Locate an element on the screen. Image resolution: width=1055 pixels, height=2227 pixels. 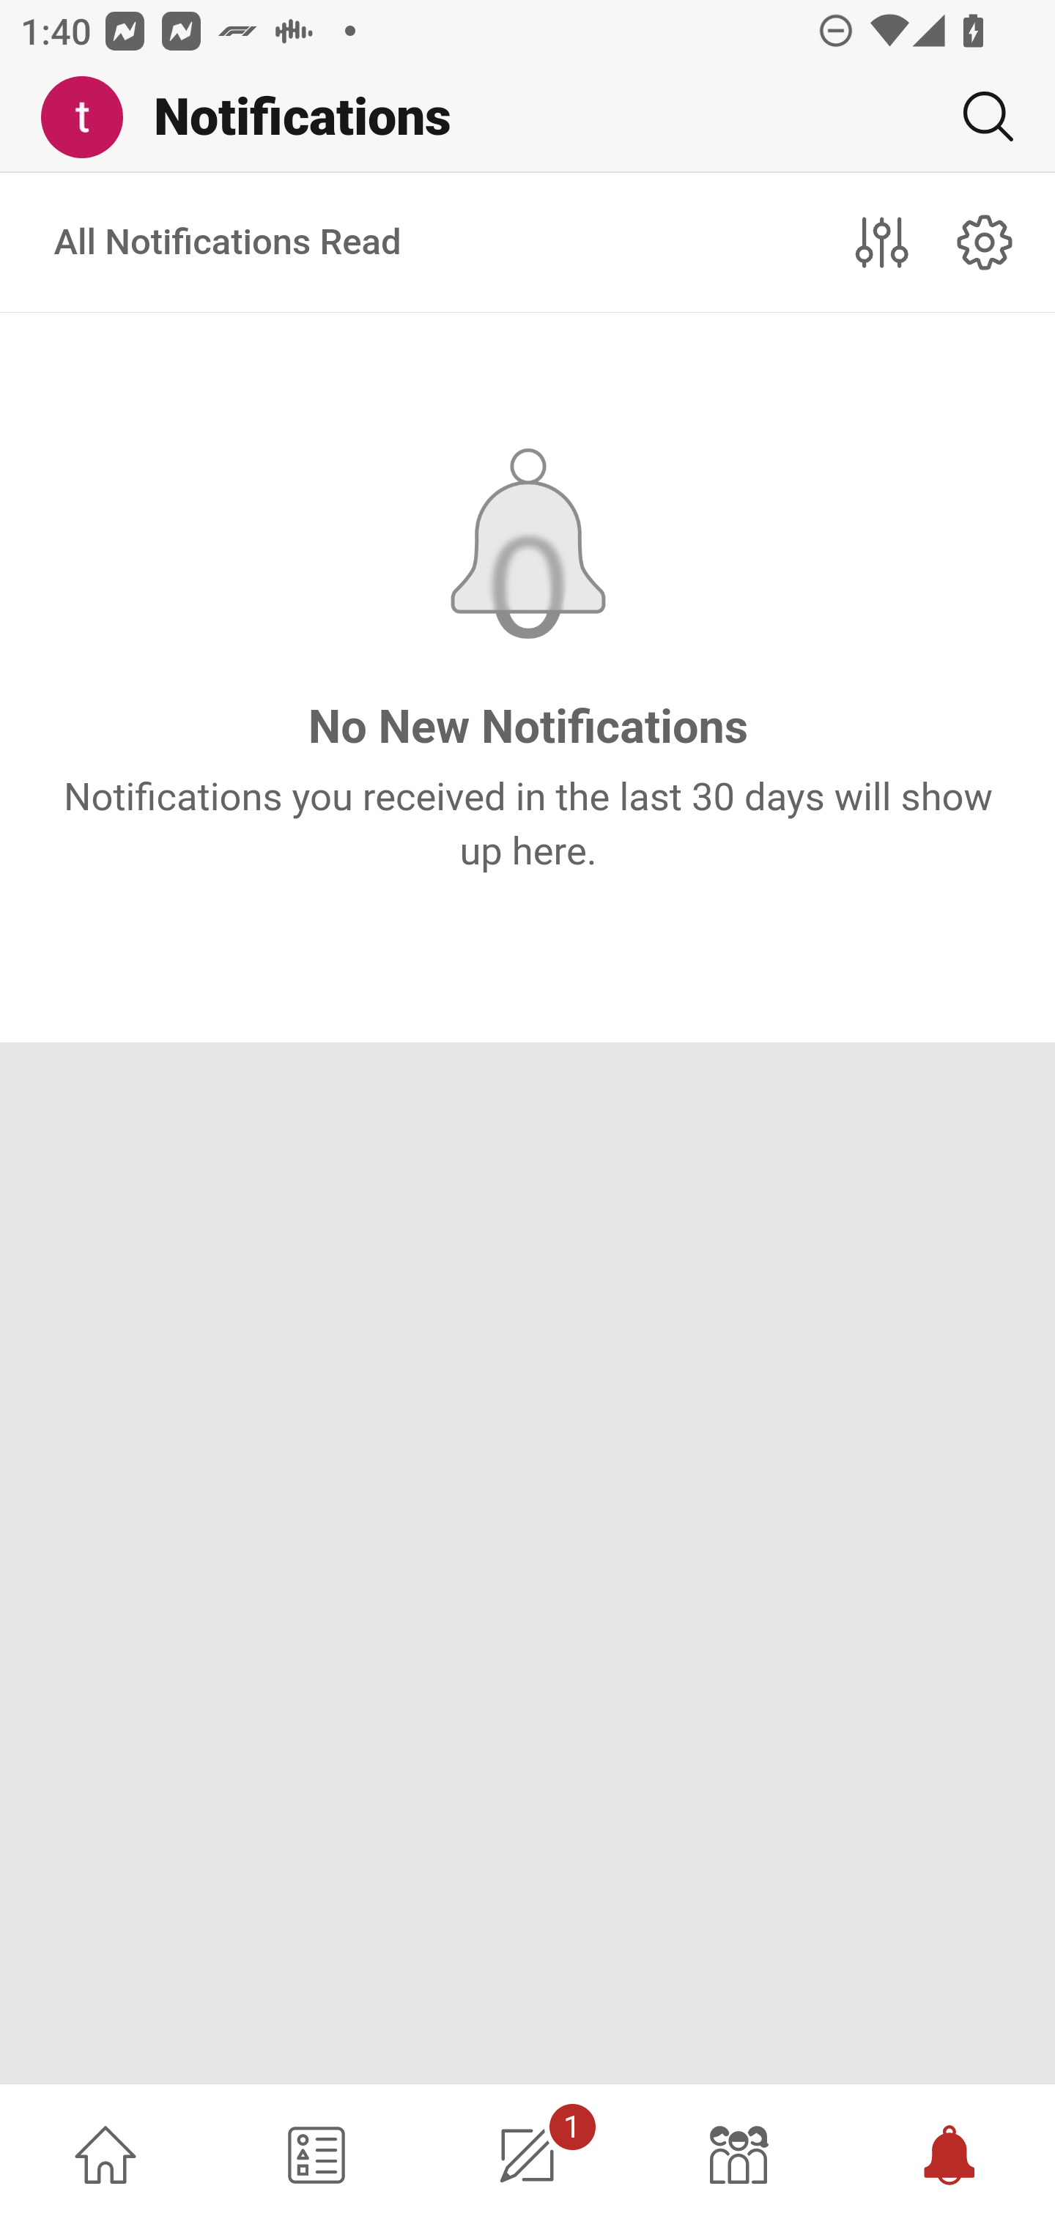
Search is located at coordinates (977, 116).